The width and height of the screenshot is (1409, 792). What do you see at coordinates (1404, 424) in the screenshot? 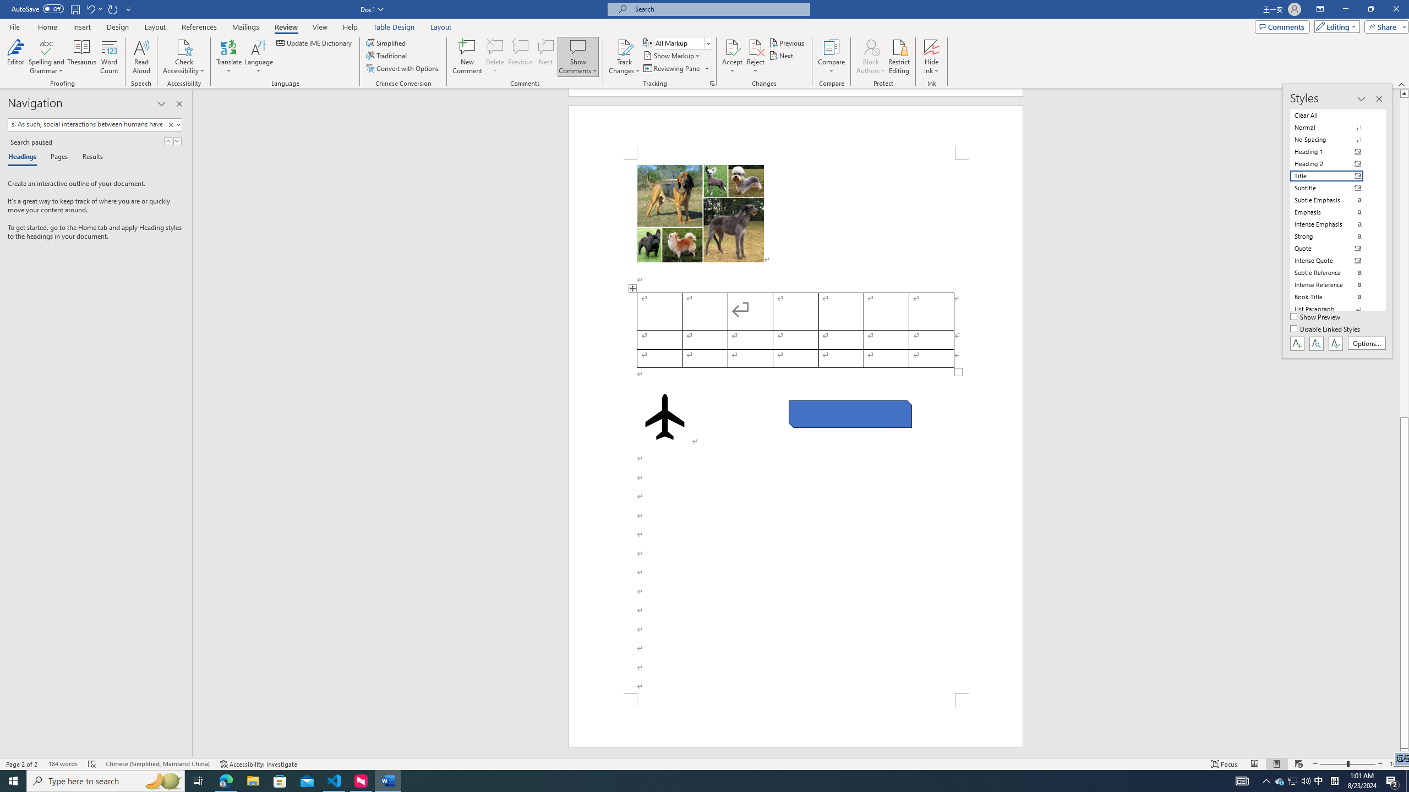
I see `Class: NetUIScrollBar` at bounding box center [1404, 424].